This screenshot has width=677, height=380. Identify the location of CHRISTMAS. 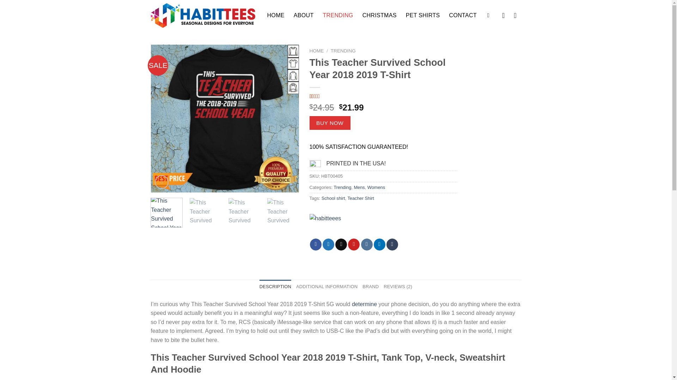
(379, 15).